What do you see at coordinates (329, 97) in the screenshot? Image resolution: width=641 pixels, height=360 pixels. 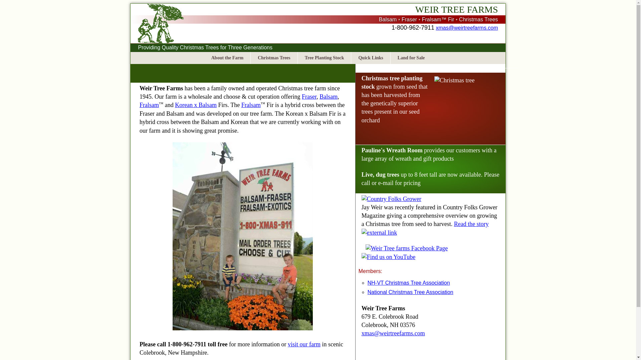 I see `Balsam Firs` at bounding box center [329, 97].